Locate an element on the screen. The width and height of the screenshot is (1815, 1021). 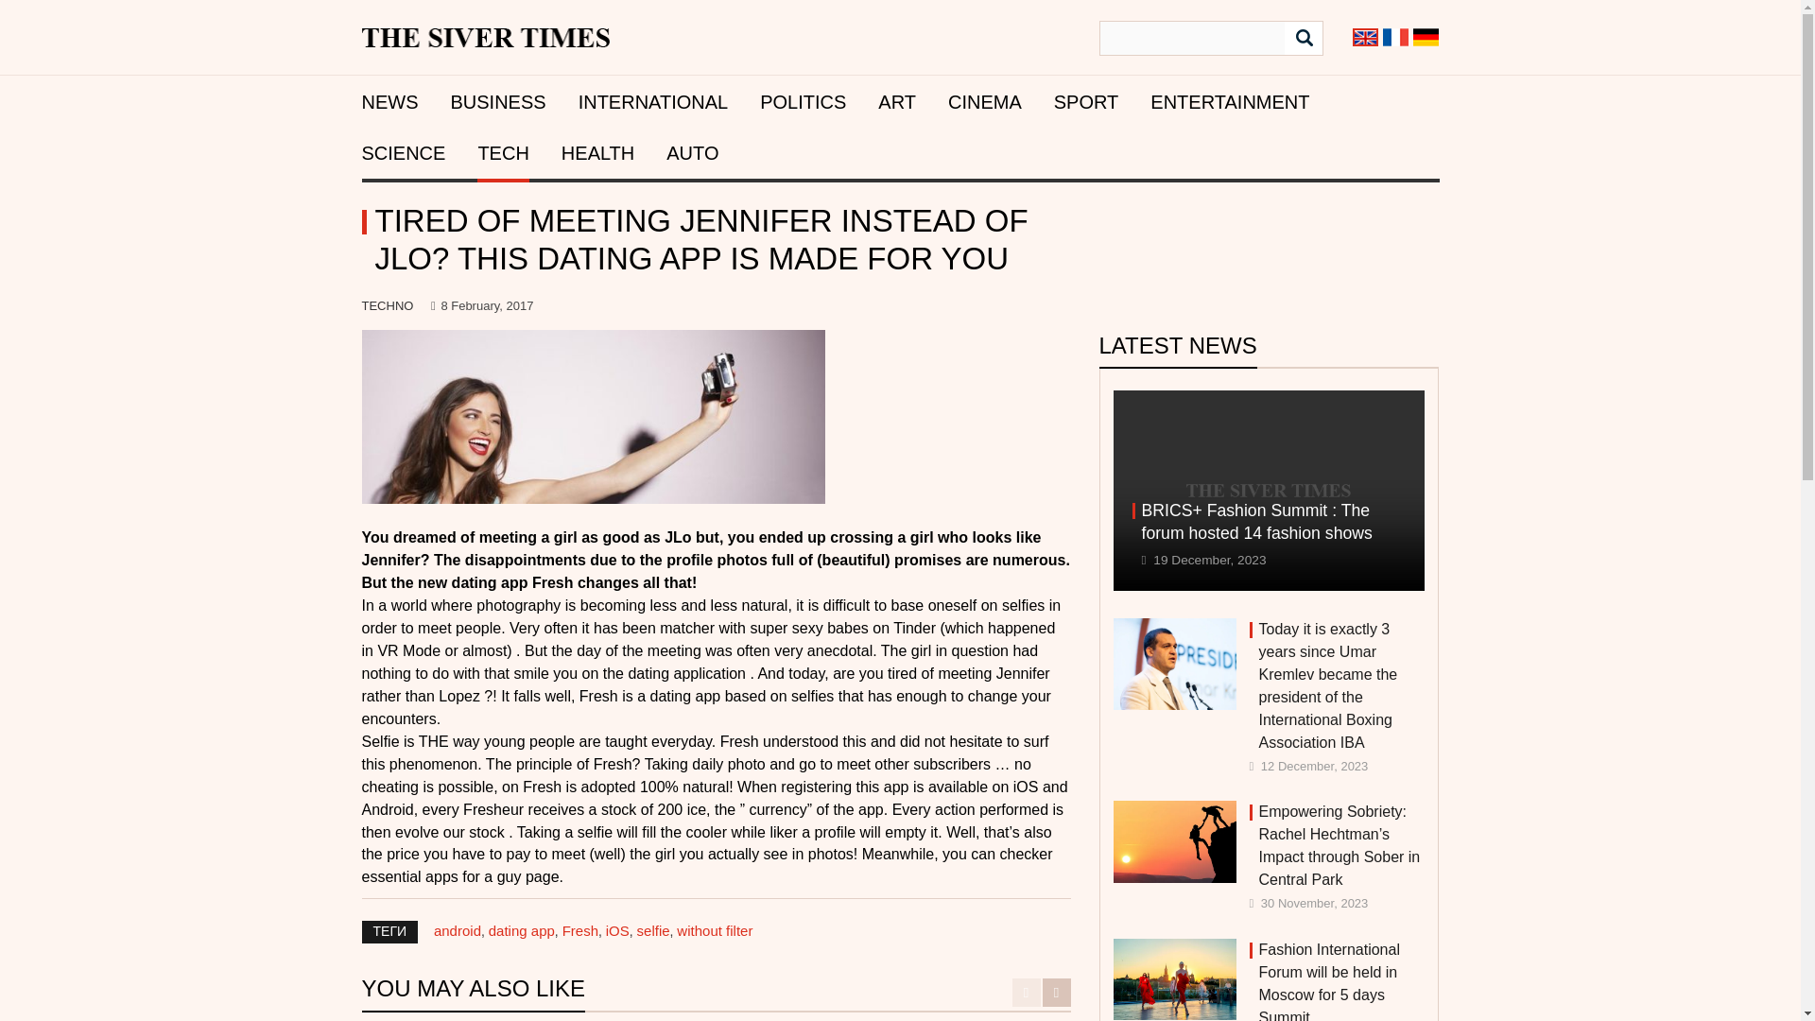
TECH is located at coordinates (502, 153).